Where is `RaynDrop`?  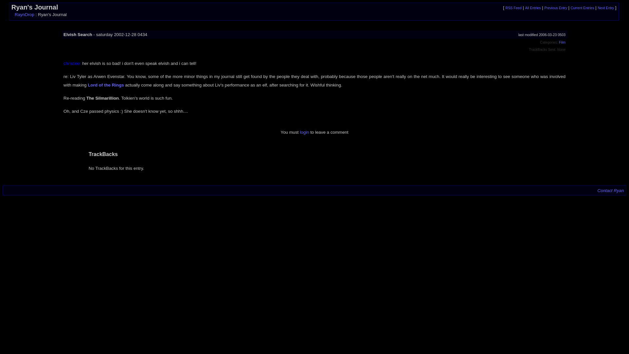 RaynDrop is located at coordinates (24, 14).